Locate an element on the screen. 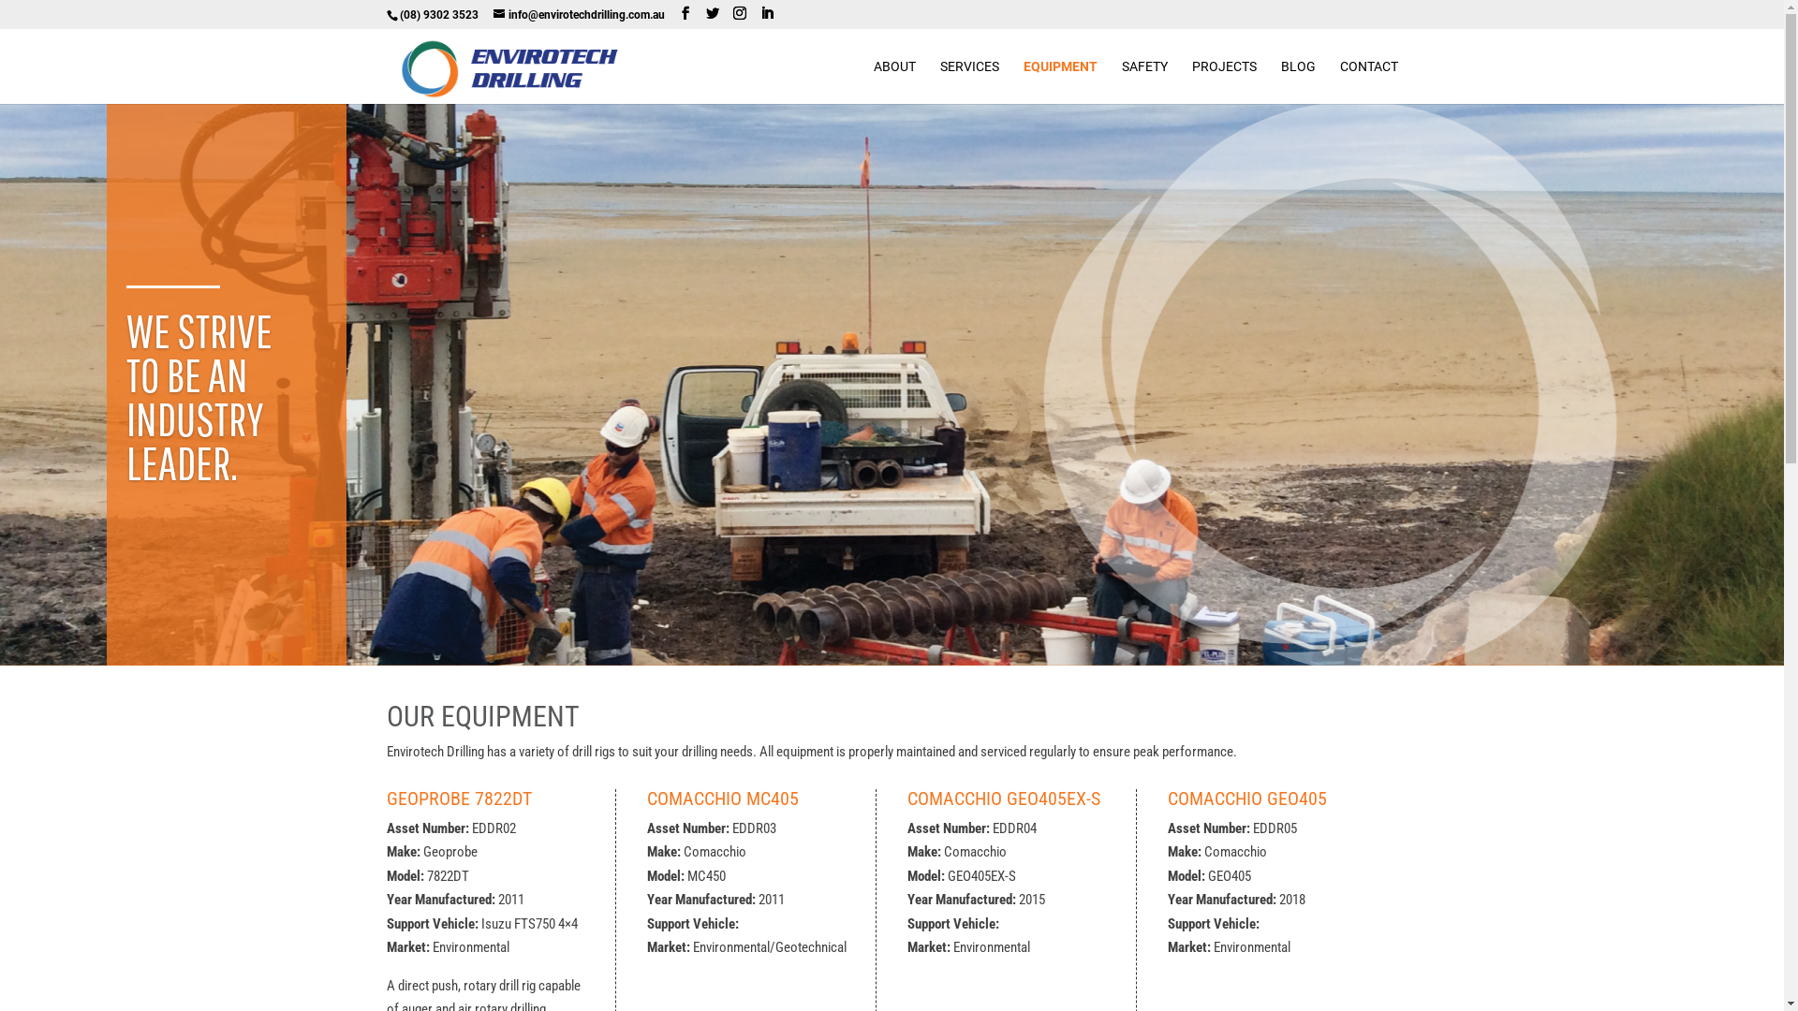 This screenshot has width=1798, height=1011. SERVICES is located at coordinates (970, 82).